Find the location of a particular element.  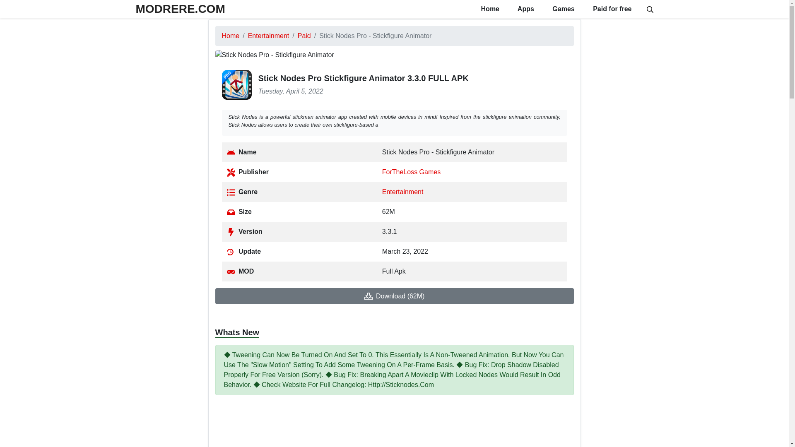

 Games is located at coordinates (562, 9).